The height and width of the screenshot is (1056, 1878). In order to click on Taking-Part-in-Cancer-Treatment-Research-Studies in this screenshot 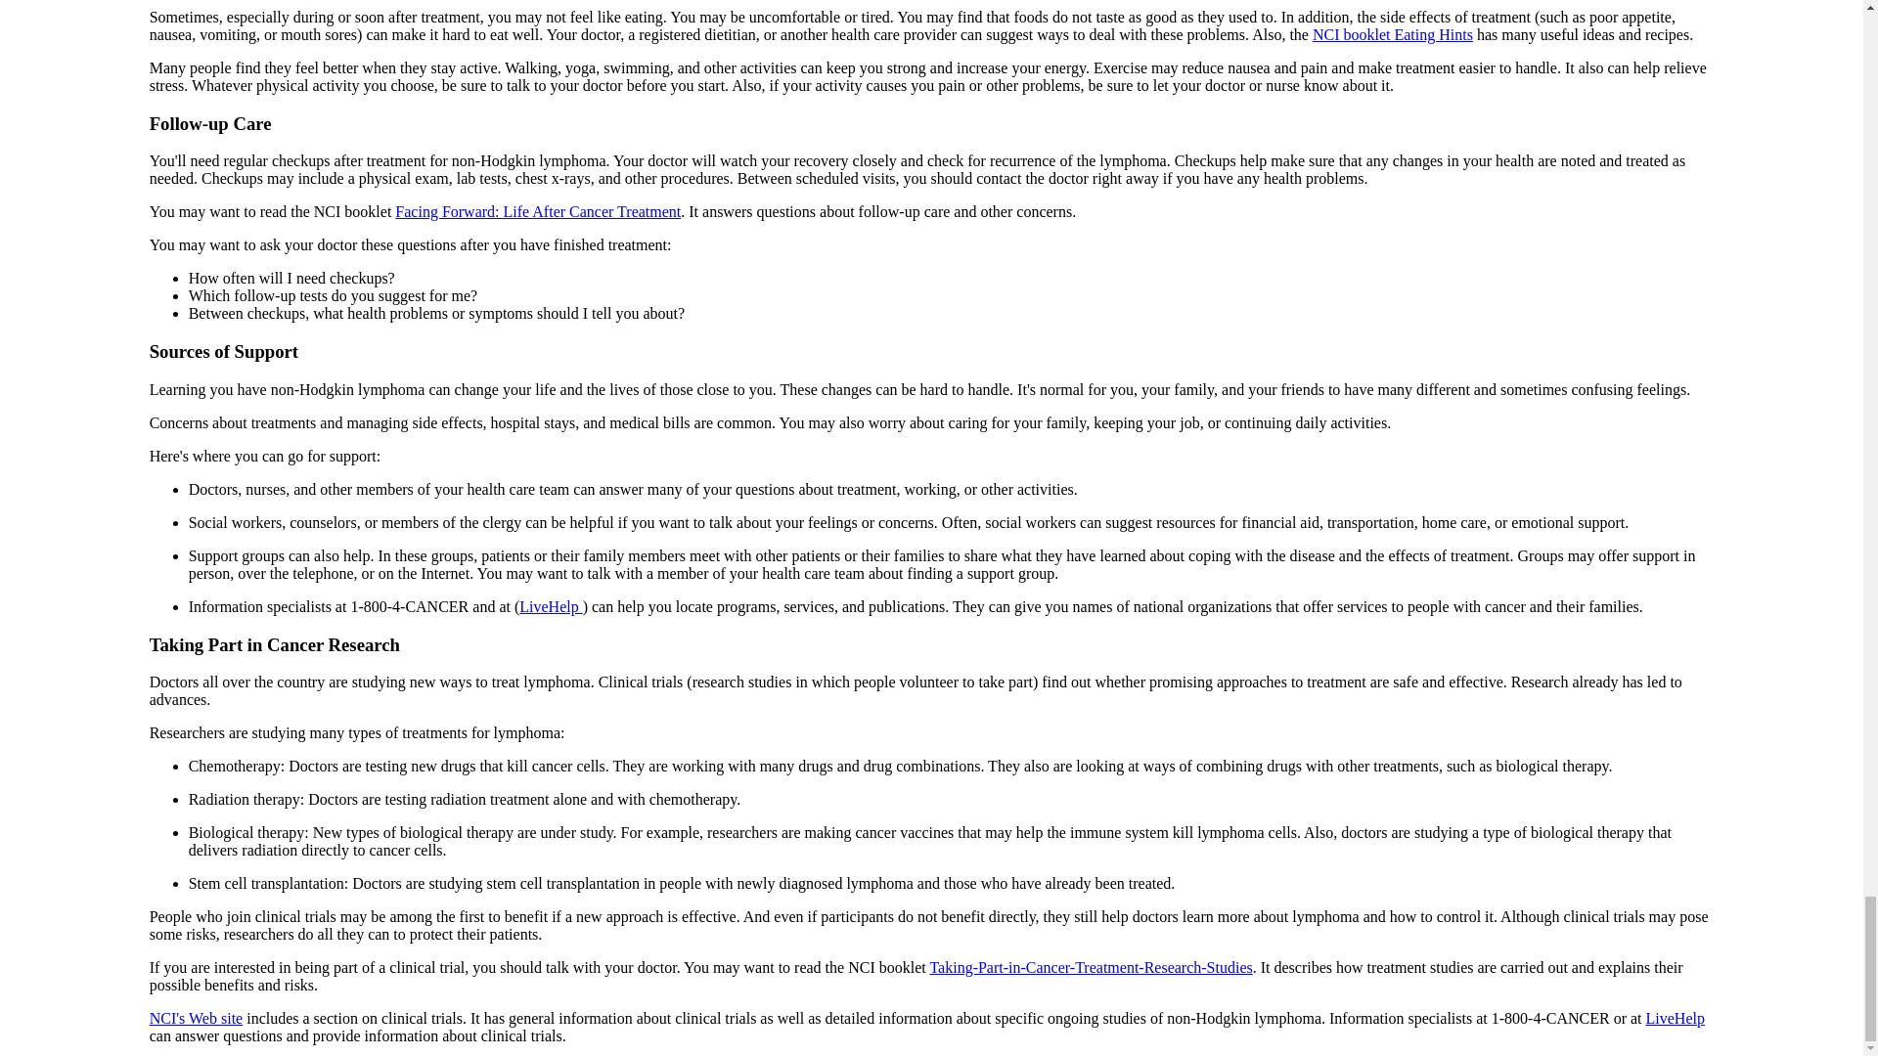, I will do `click(1091, 966)`.